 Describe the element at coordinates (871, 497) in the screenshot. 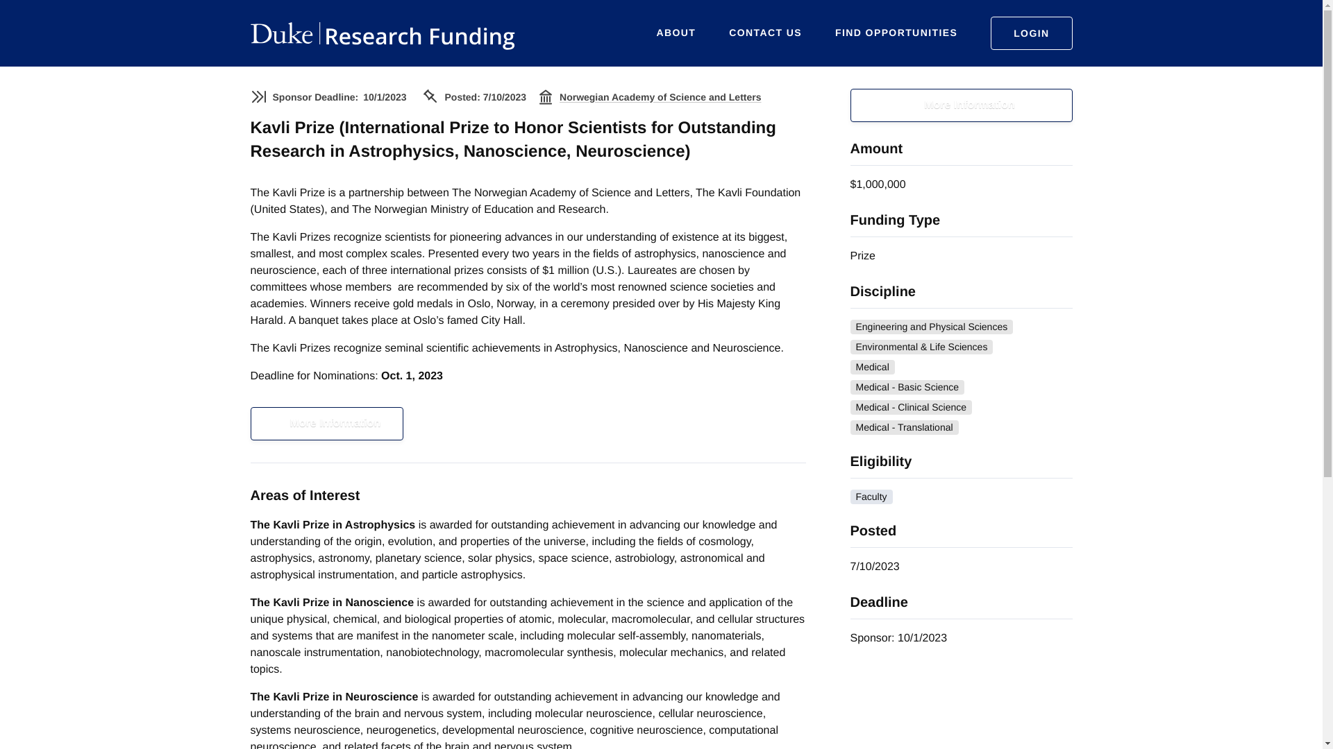

I see `Faculty` at that location.